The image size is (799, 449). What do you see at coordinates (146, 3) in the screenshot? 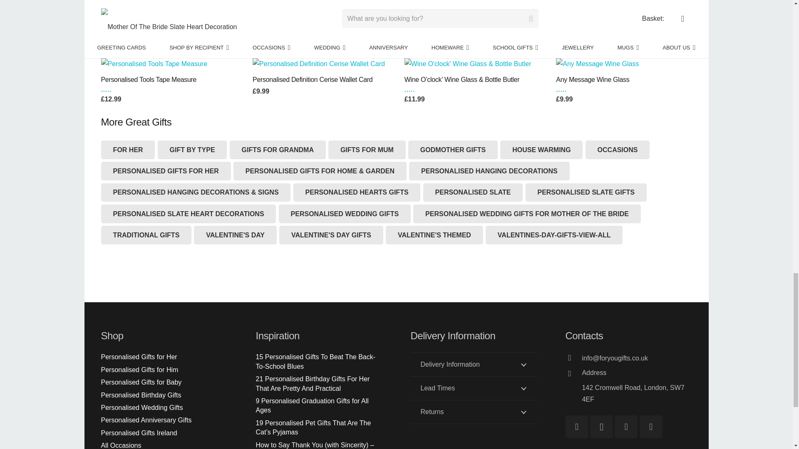
I see `Twitter` at bounding box center [146, 3].